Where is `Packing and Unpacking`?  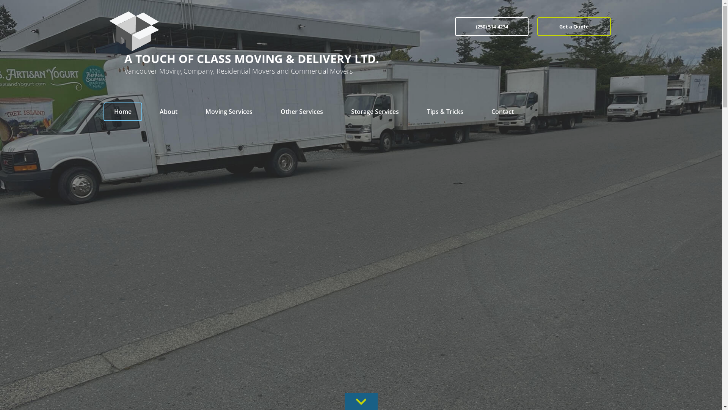 Packing and Unpacking is located at coordinates (302, 144).